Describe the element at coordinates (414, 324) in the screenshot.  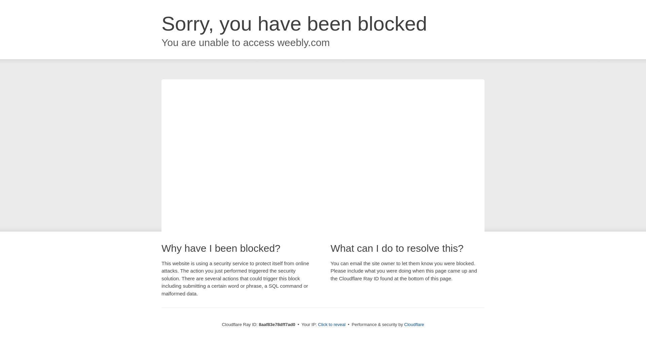
I see `Cloudflare` at that location.